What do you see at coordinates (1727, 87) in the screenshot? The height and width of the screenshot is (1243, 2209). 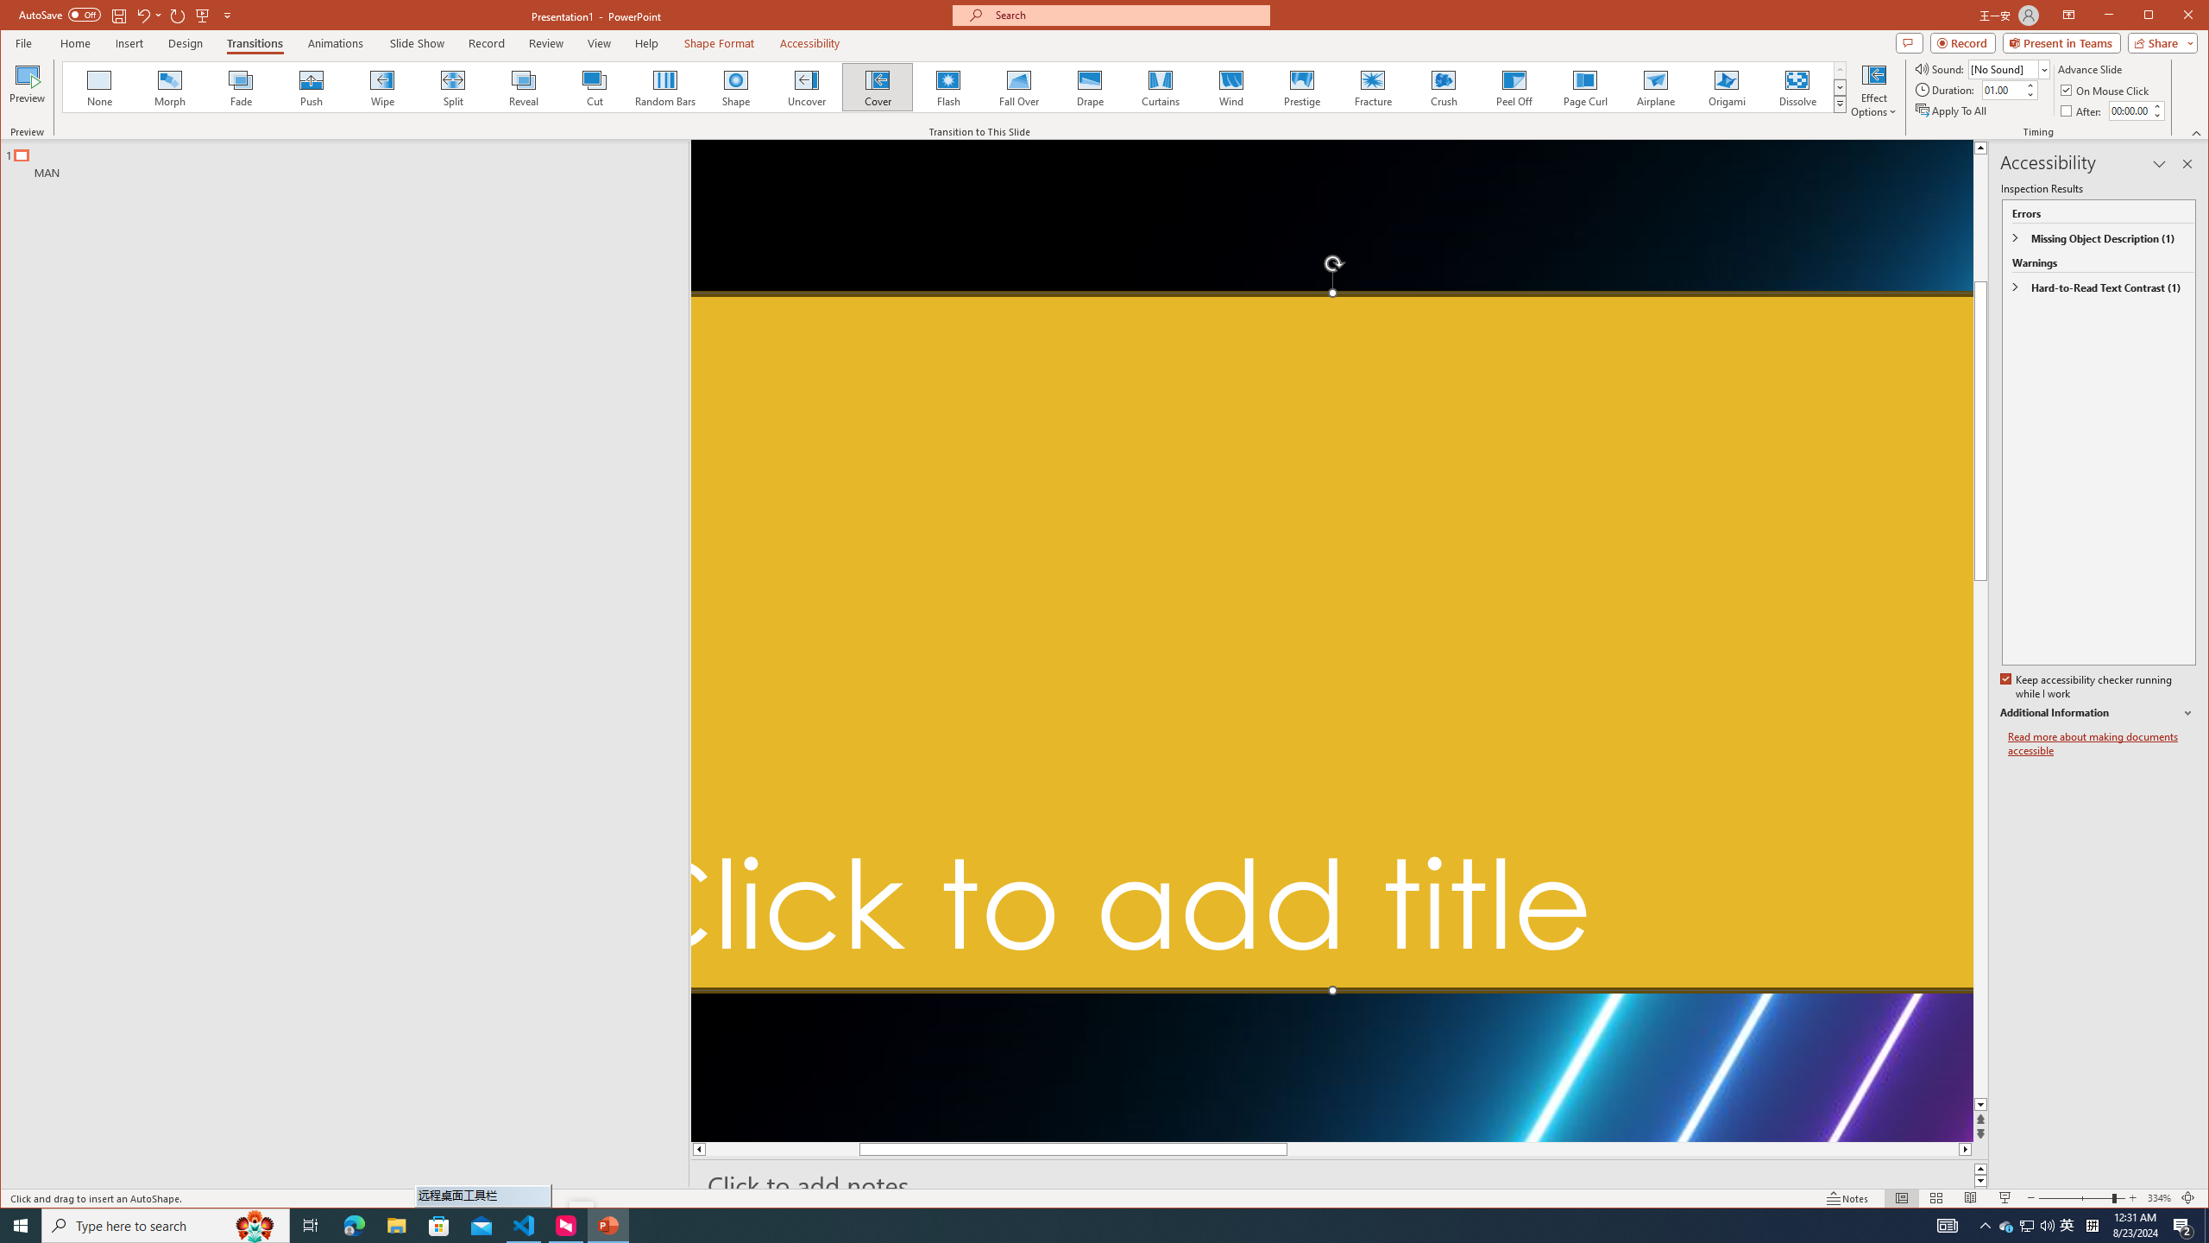 I see `Origami` at bounding box center [1727, 87].